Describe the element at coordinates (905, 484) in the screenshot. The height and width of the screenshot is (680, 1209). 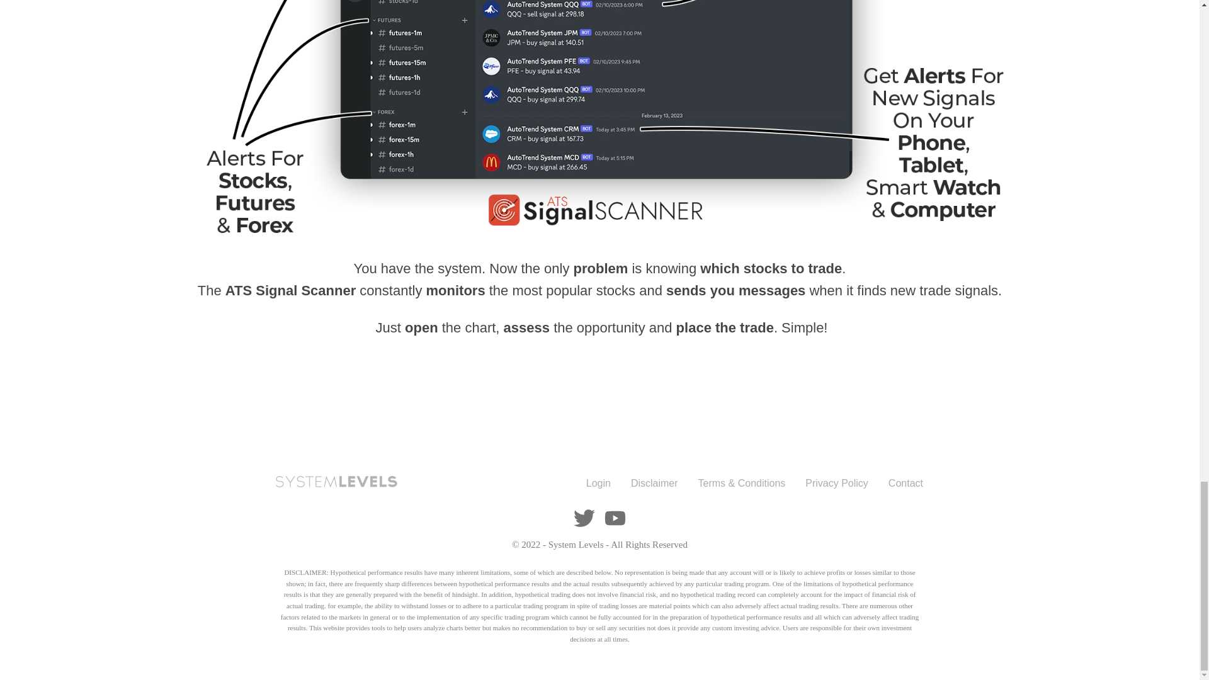
I see `Contact` at that location.